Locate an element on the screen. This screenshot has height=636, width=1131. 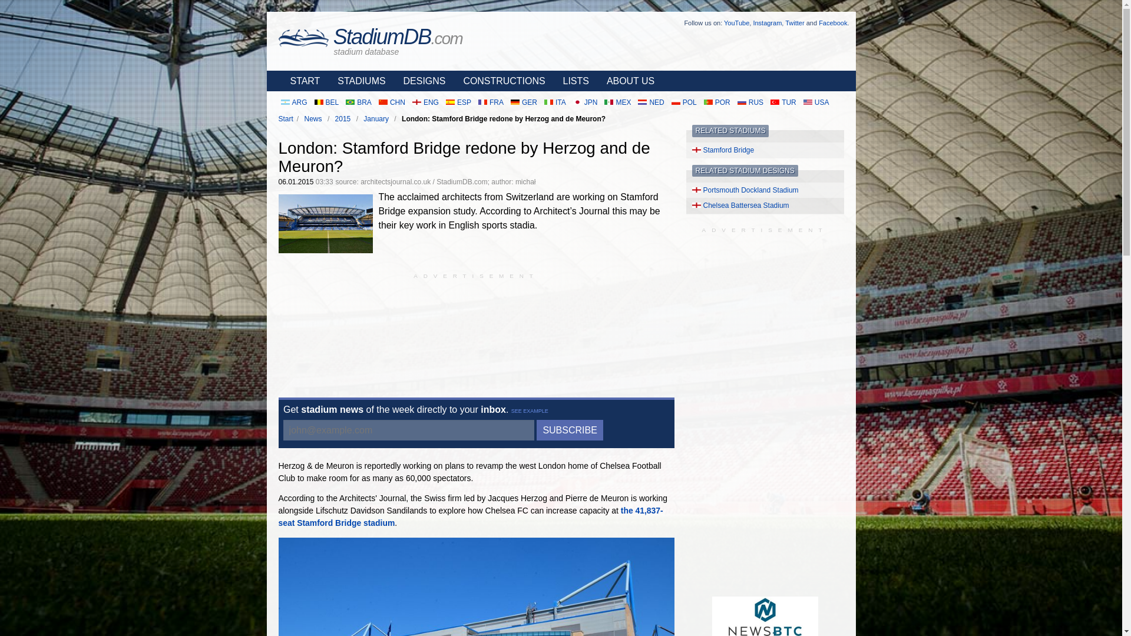
LISTS is located at coordinates (573, 81).